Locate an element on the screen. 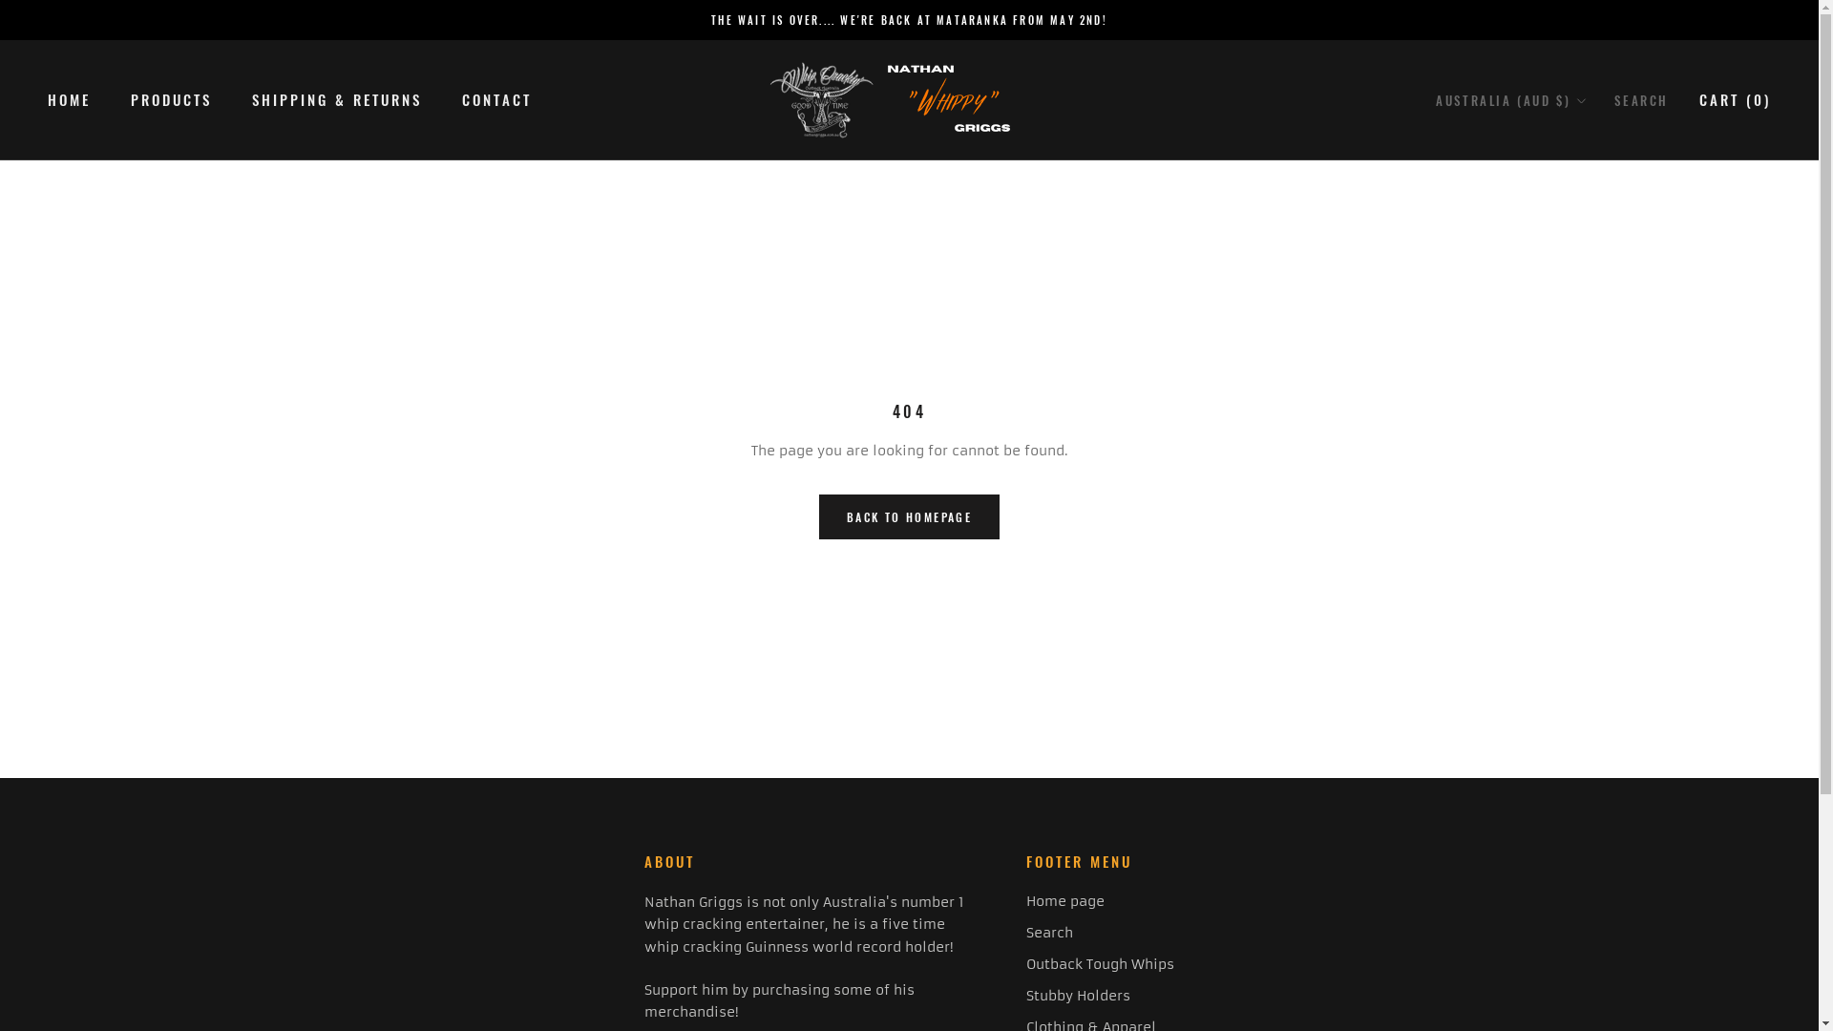  AU is located at coordinates (1589, 145).